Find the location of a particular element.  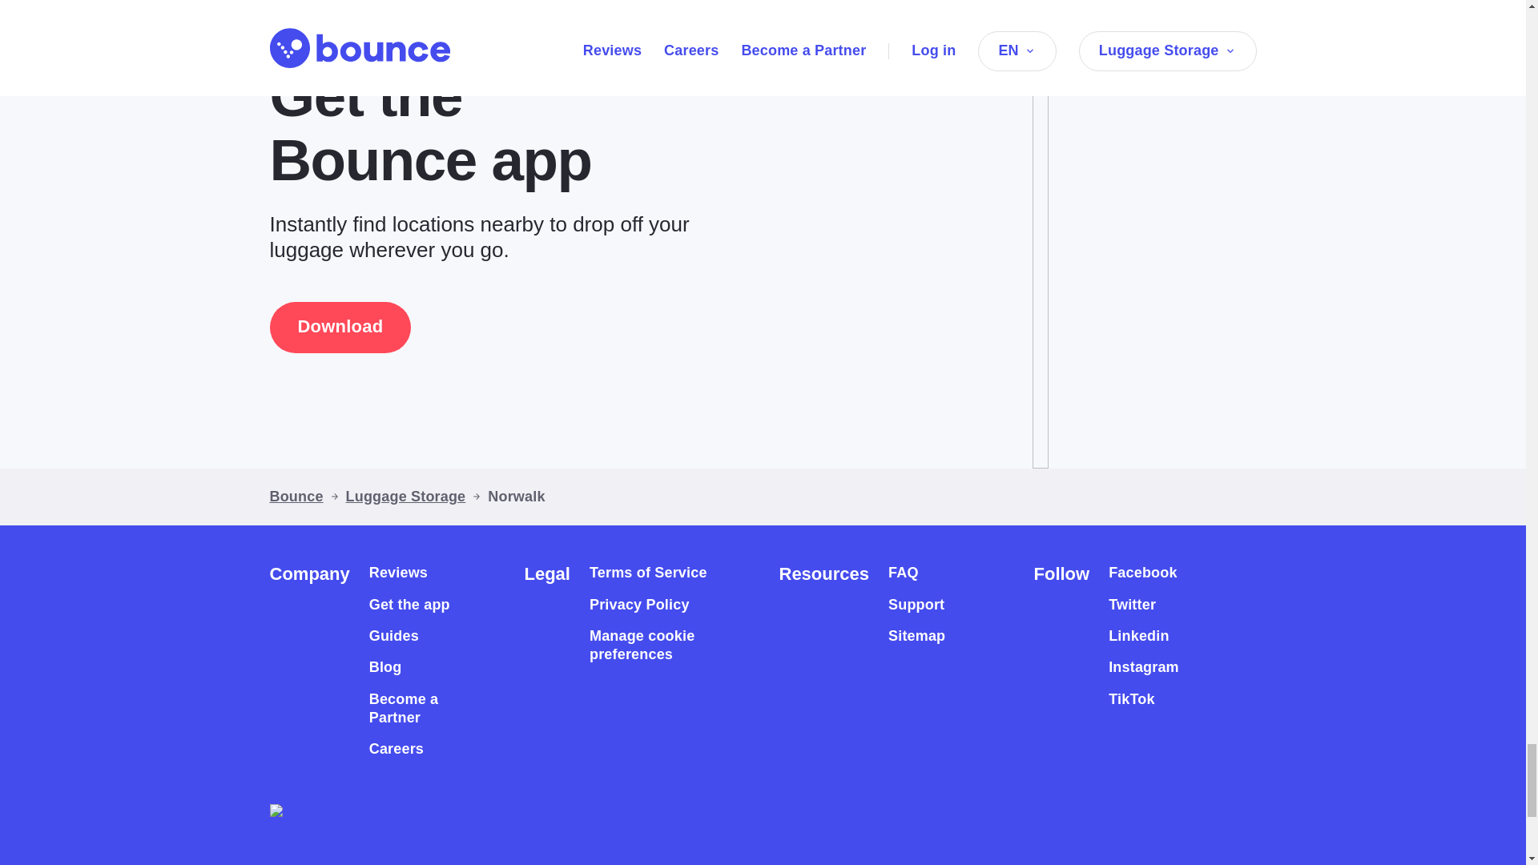

Reviews is located at coordinates (397, 573).